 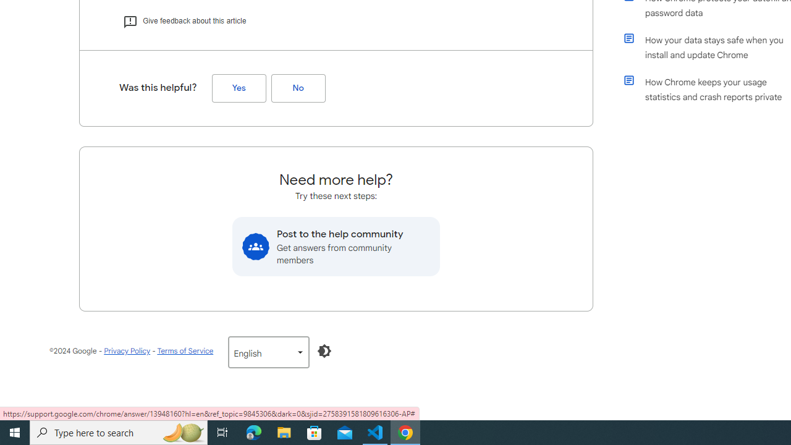 I want to click on Enable Dark Mode, so click(x=324, y=351).